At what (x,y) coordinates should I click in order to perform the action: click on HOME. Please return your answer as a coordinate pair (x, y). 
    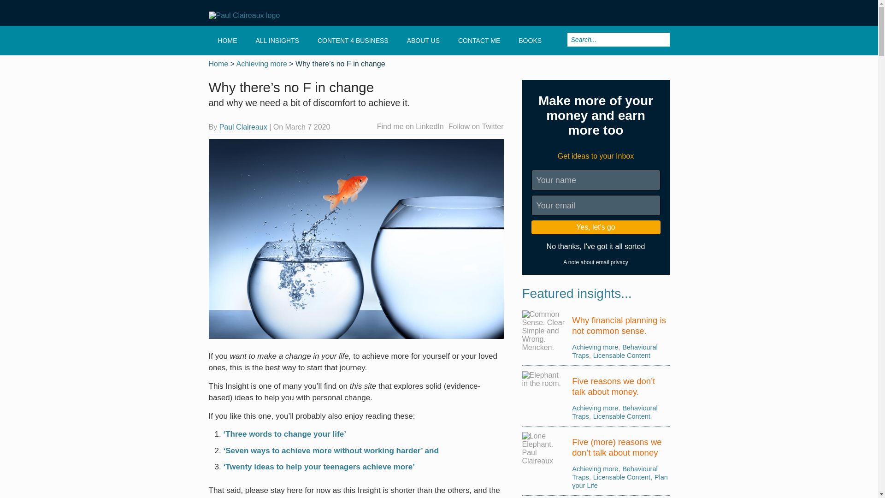
    Looking at the image, I should click on (227, 41).